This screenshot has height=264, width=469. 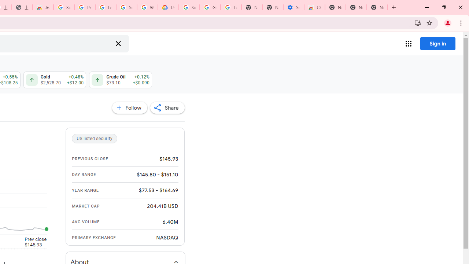 What do you see at coordinates (437, 43) in the screenshot?
I see `Sign in` at bounding box center [437, 43].